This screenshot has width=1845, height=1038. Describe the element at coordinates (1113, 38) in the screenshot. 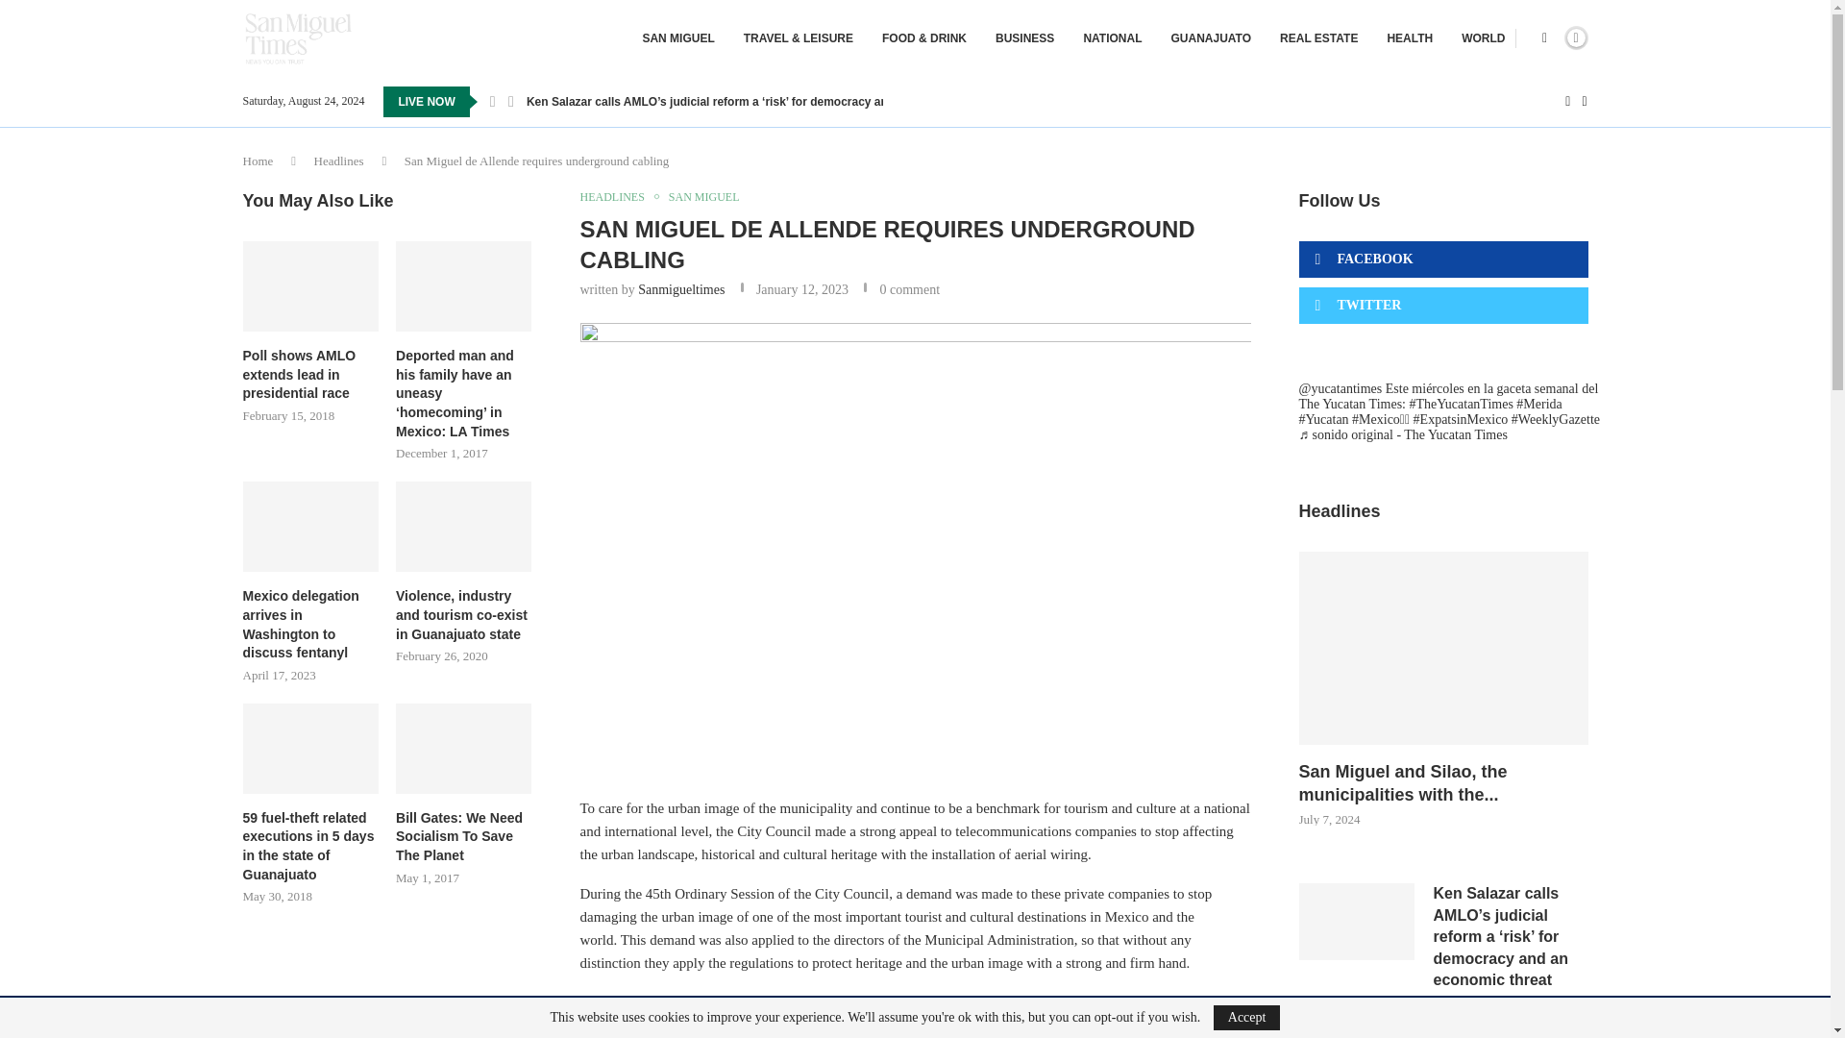

I see `NATIONAL` at that location.